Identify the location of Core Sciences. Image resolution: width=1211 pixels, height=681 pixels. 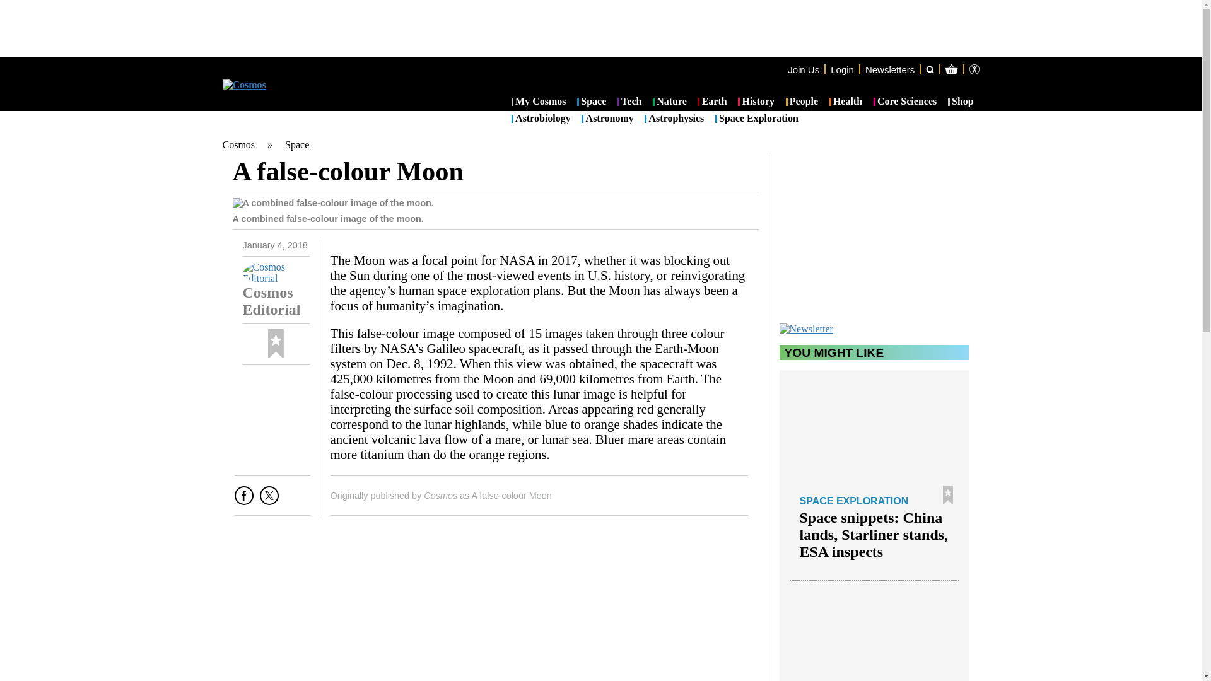
(905, 102).